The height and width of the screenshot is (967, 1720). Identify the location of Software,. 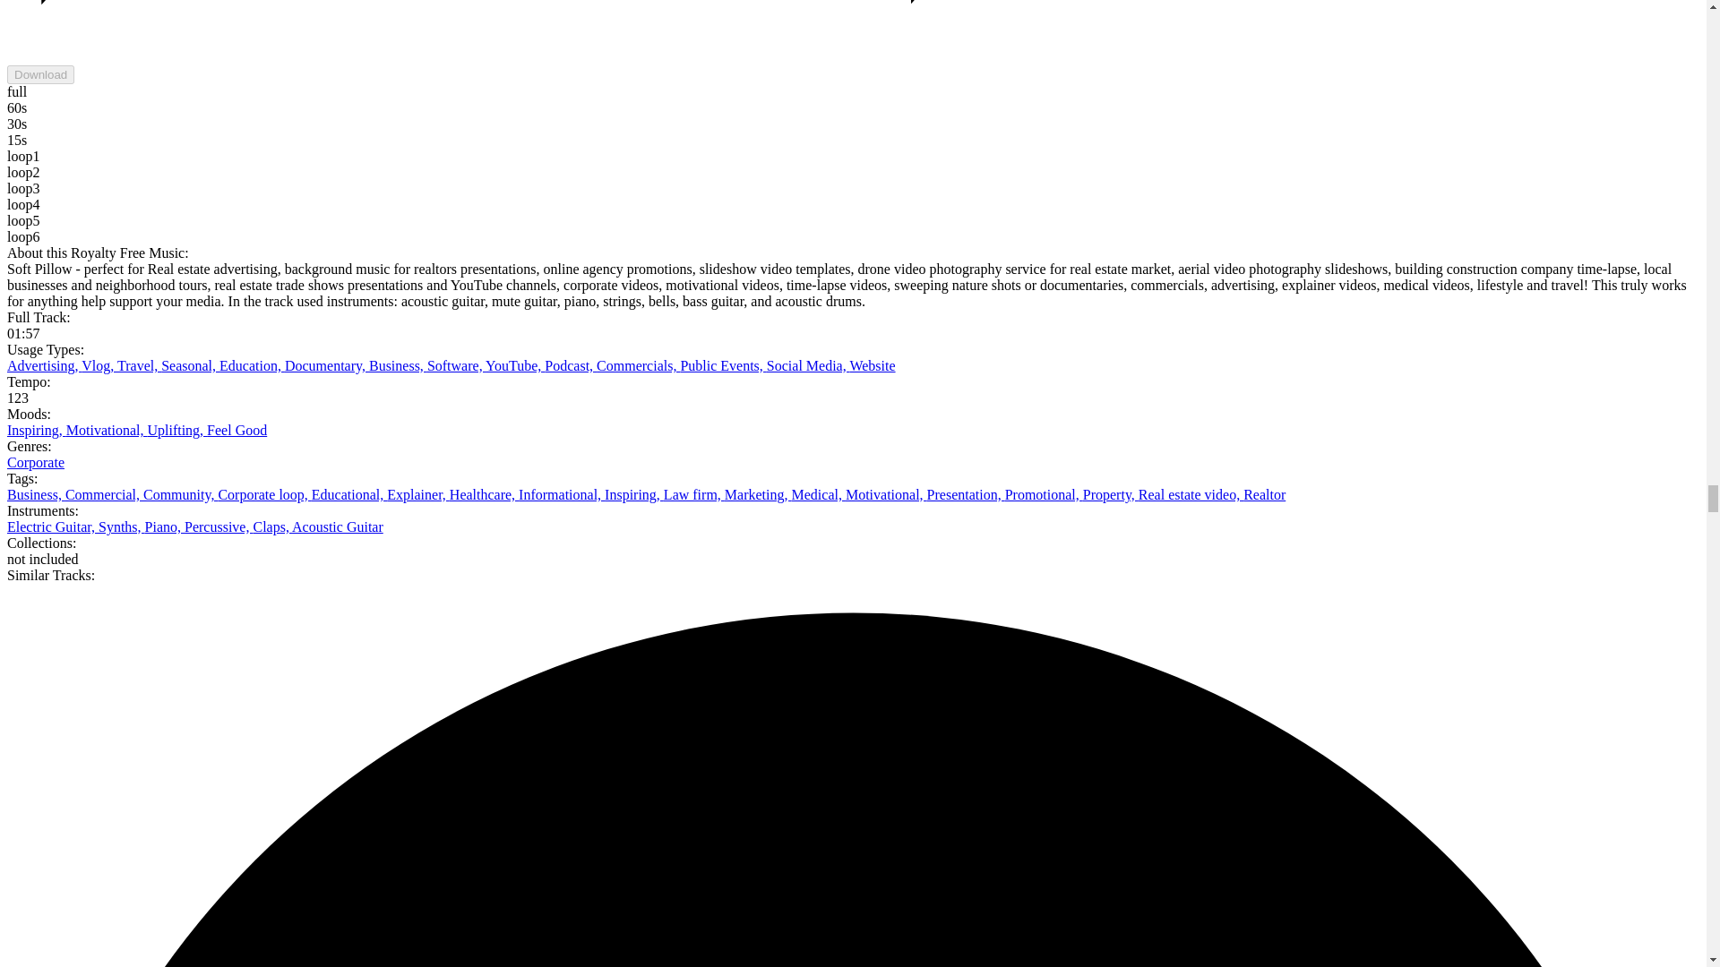
(455, 365).